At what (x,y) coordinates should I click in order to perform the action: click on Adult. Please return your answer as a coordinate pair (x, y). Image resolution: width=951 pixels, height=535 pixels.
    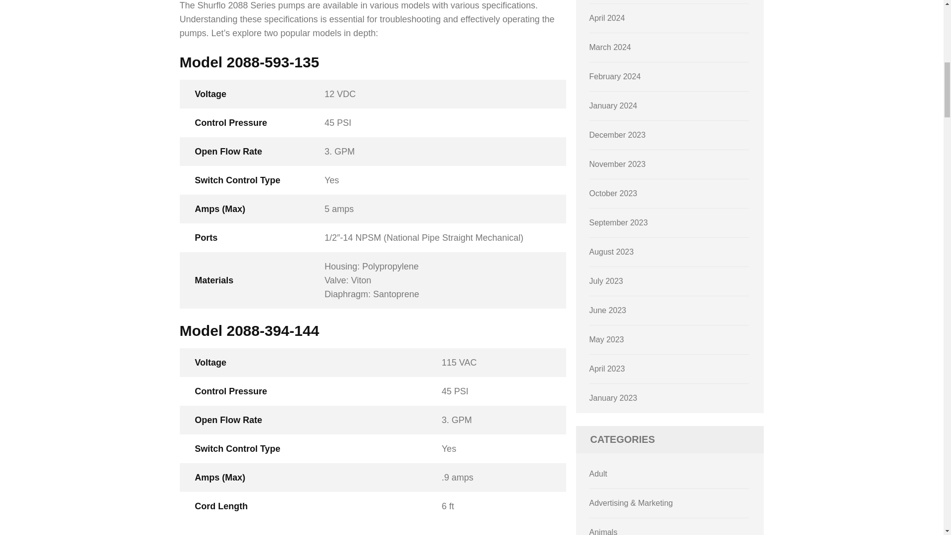
    Looking at the image, I should click on (598, 474).